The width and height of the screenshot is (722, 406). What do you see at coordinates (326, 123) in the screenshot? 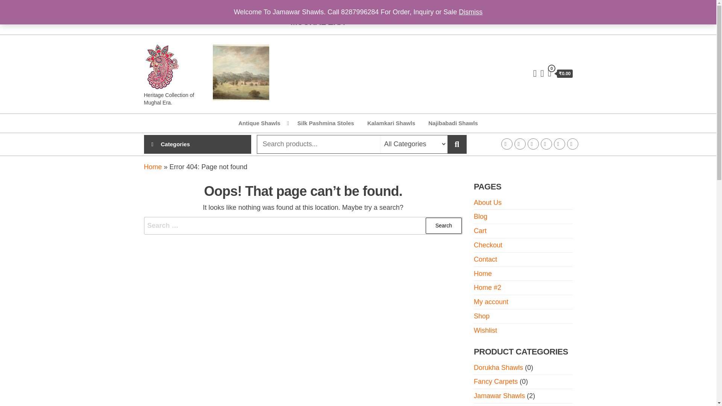
I see `Silk Pashmina Stoles` at bounding box center [326, 123].